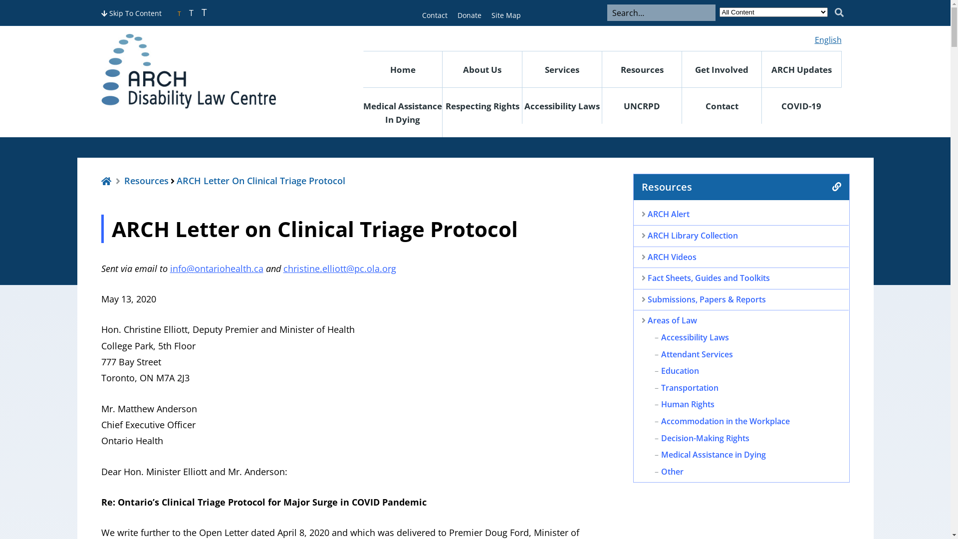  Describe the element at coordinates (669, 214) in the screenshot. I see `ARCH Alert` at that location.